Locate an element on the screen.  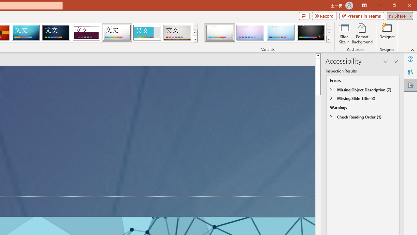
Frame is located at coordinates (147, 33).